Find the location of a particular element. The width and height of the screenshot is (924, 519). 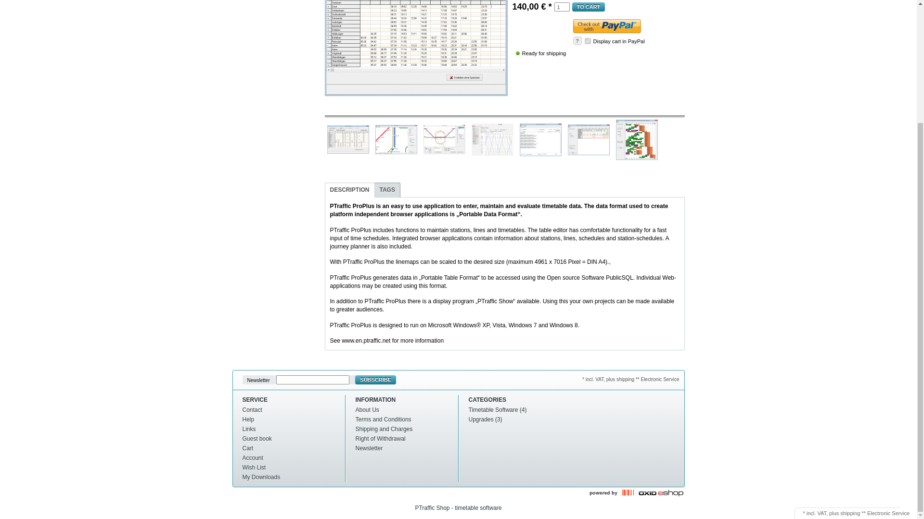

1 is located at coordinates (562, 7).